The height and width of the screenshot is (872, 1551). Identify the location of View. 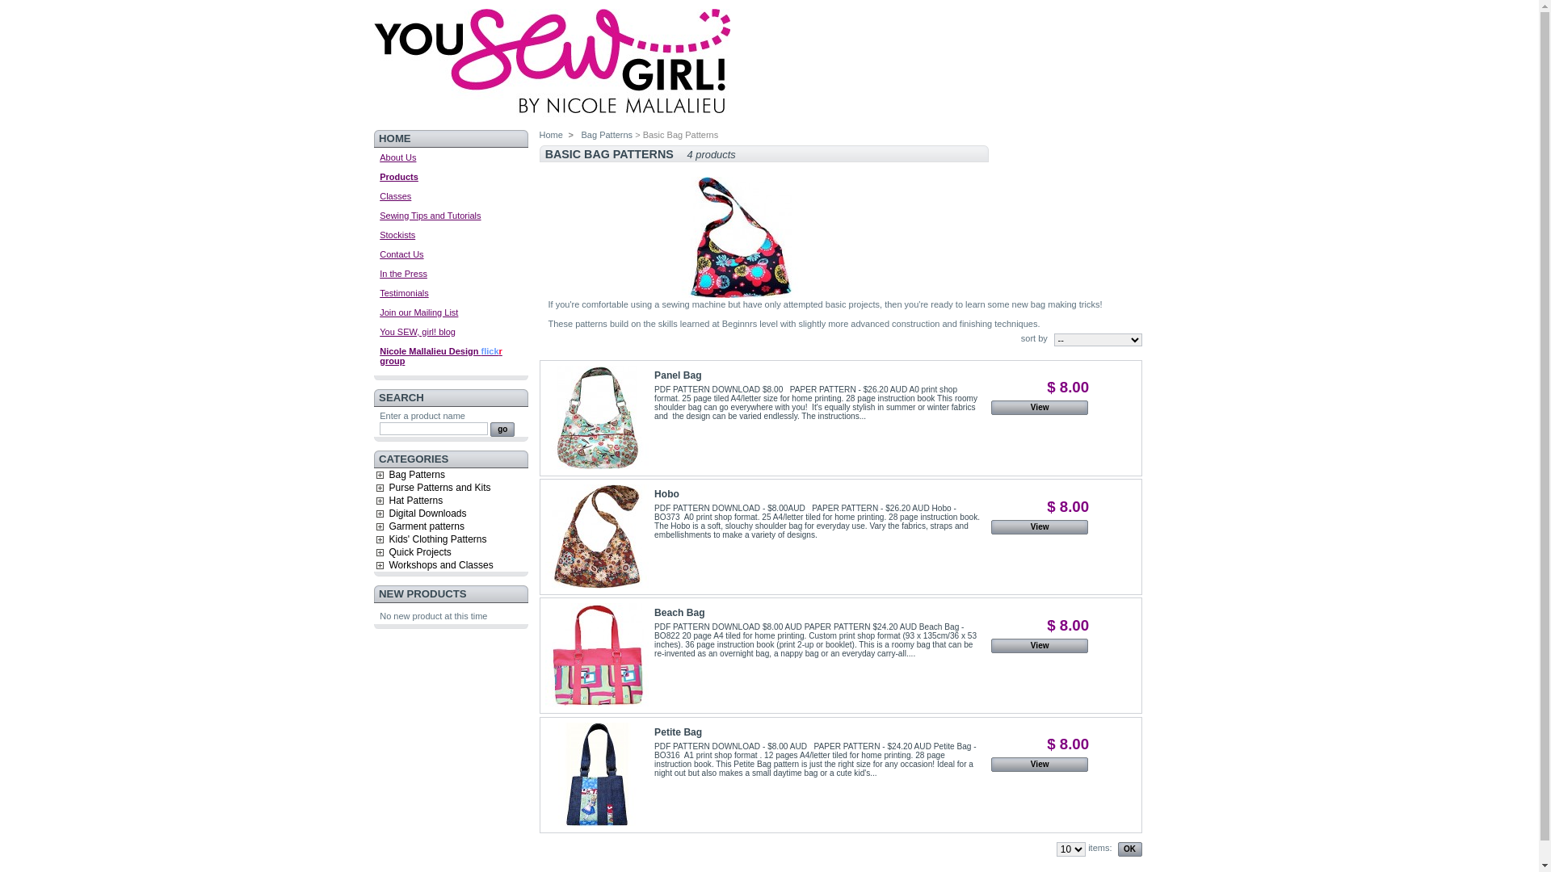
(1040, 646).